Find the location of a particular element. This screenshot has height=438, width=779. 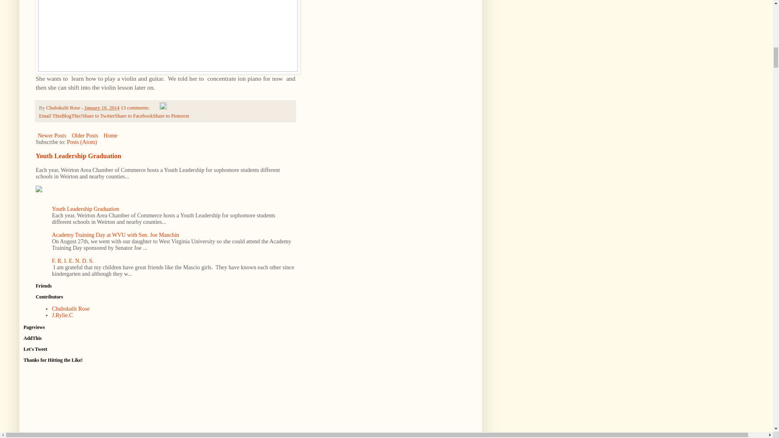

Older Posts is located at coordinates (85, 135).